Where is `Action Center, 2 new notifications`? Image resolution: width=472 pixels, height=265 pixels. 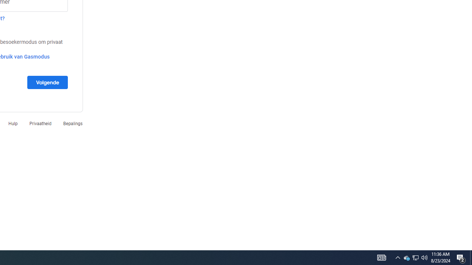
Action Center, 2 new notifications is located at coordinates (461, 258).